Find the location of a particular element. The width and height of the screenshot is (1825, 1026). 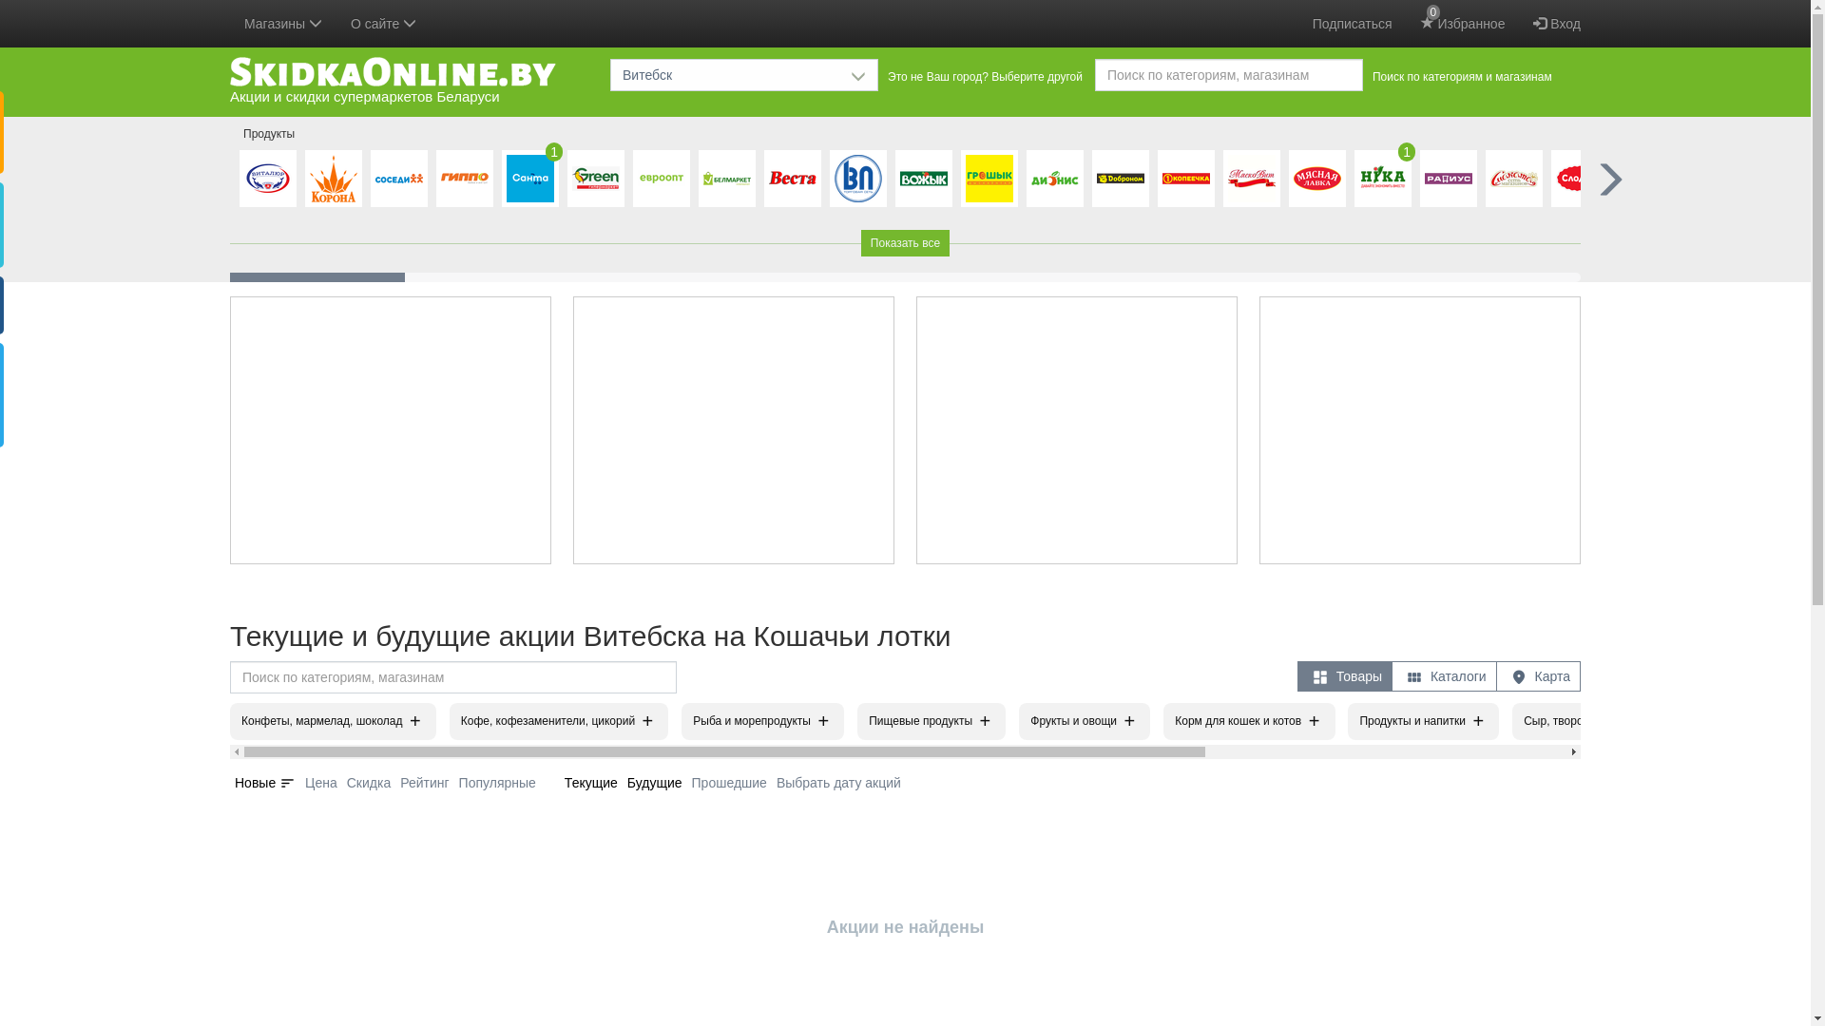

Advertisement is located at coordinates (734, 430).